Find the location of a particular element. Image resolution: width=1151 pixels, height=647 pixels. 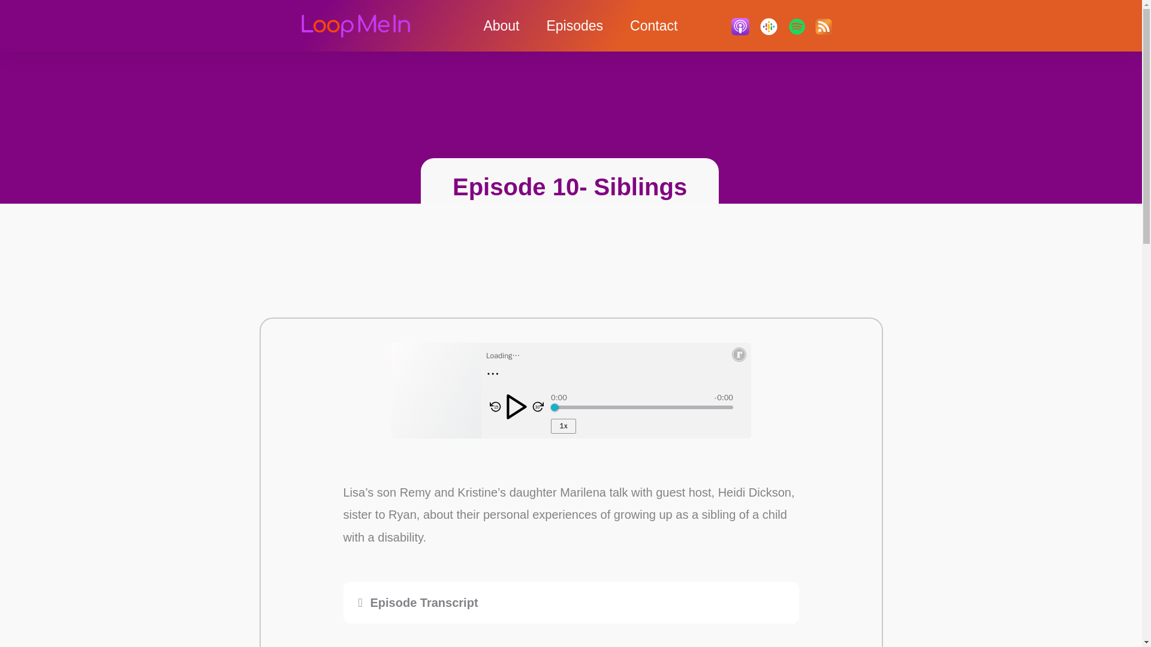

Episodes is located at coordinates (574, 26).